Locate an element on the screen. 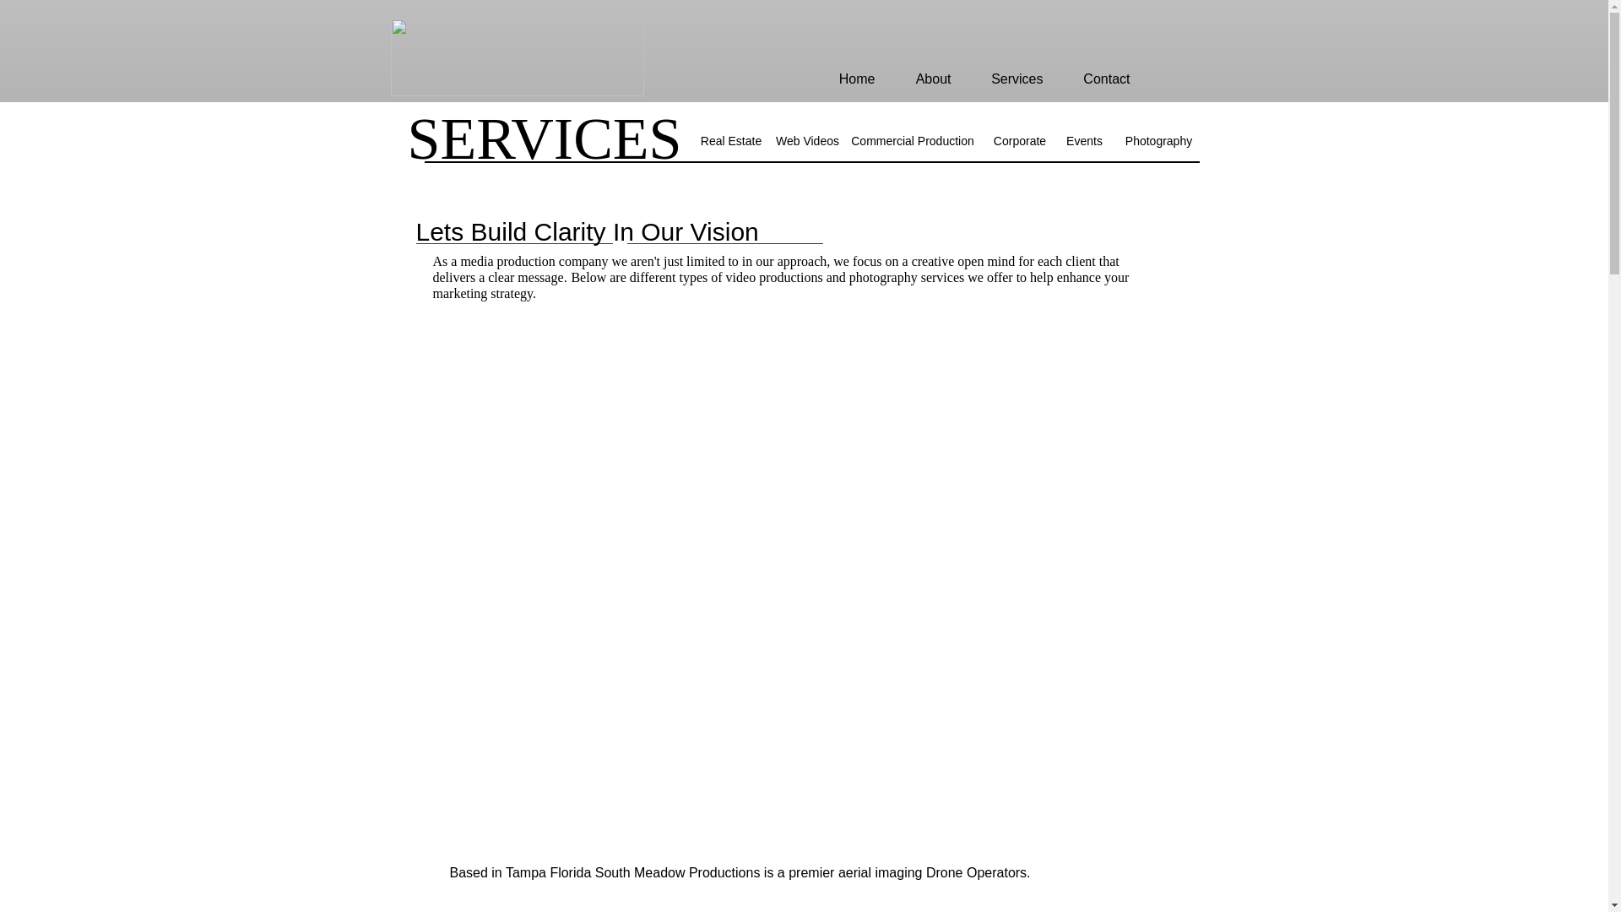 The width and height of the screenshot is (1621, 912). Home is located at coordinates (849, 79).